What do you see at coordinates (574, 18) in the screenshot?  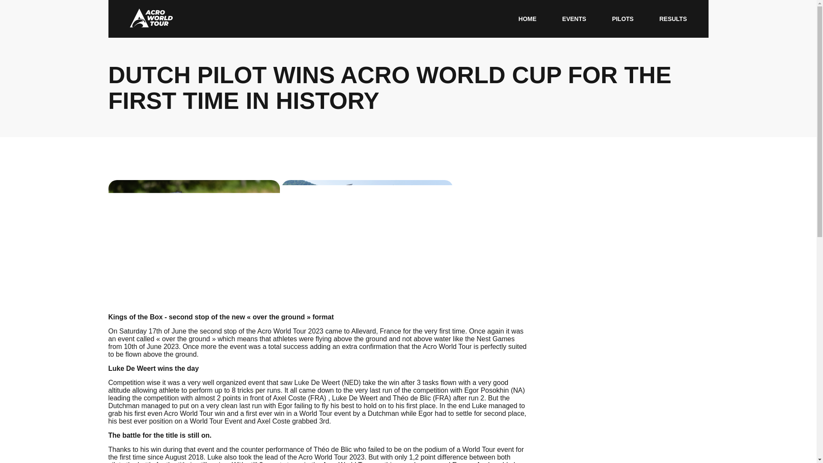 I see `EVENTS` at bounding box center [574, 18].